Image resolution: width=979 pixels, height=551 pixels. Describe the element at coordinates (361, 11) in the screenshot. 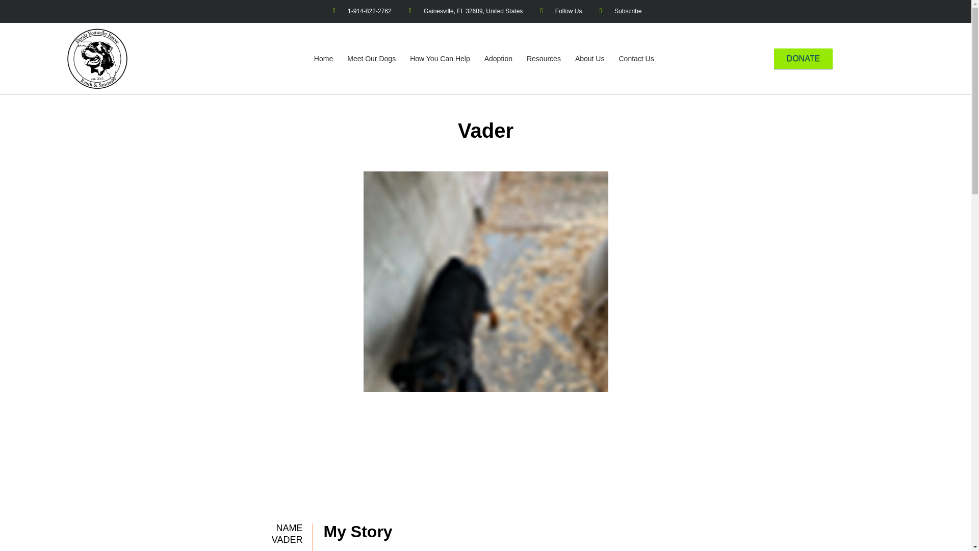

I see `1-914-822-2762` at that location.